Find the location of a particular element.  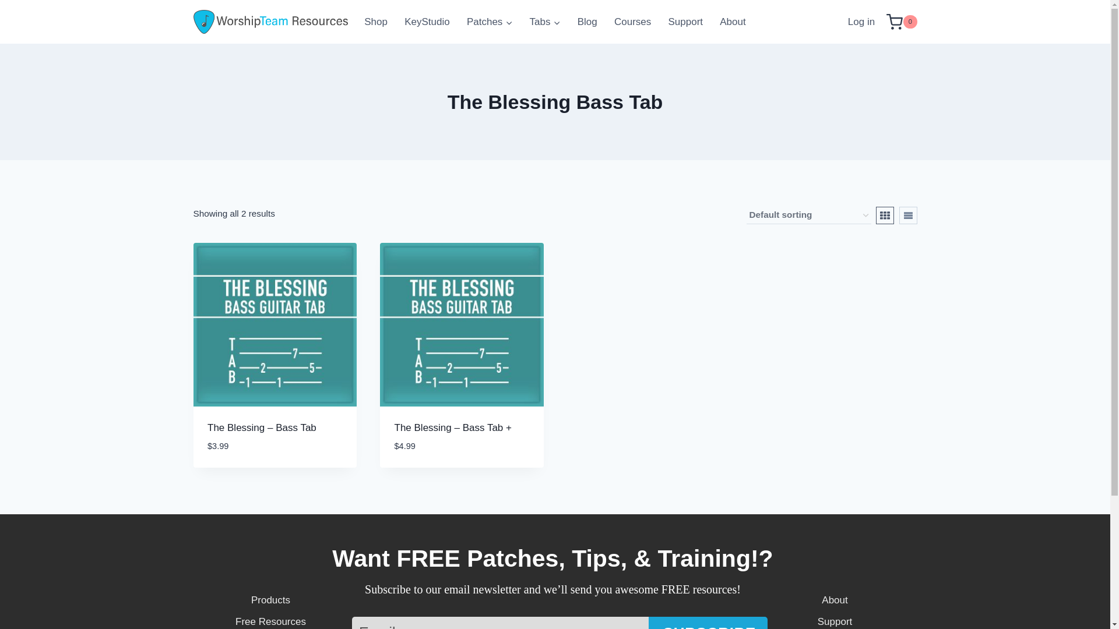

Products is located at coordinates (270, 600).